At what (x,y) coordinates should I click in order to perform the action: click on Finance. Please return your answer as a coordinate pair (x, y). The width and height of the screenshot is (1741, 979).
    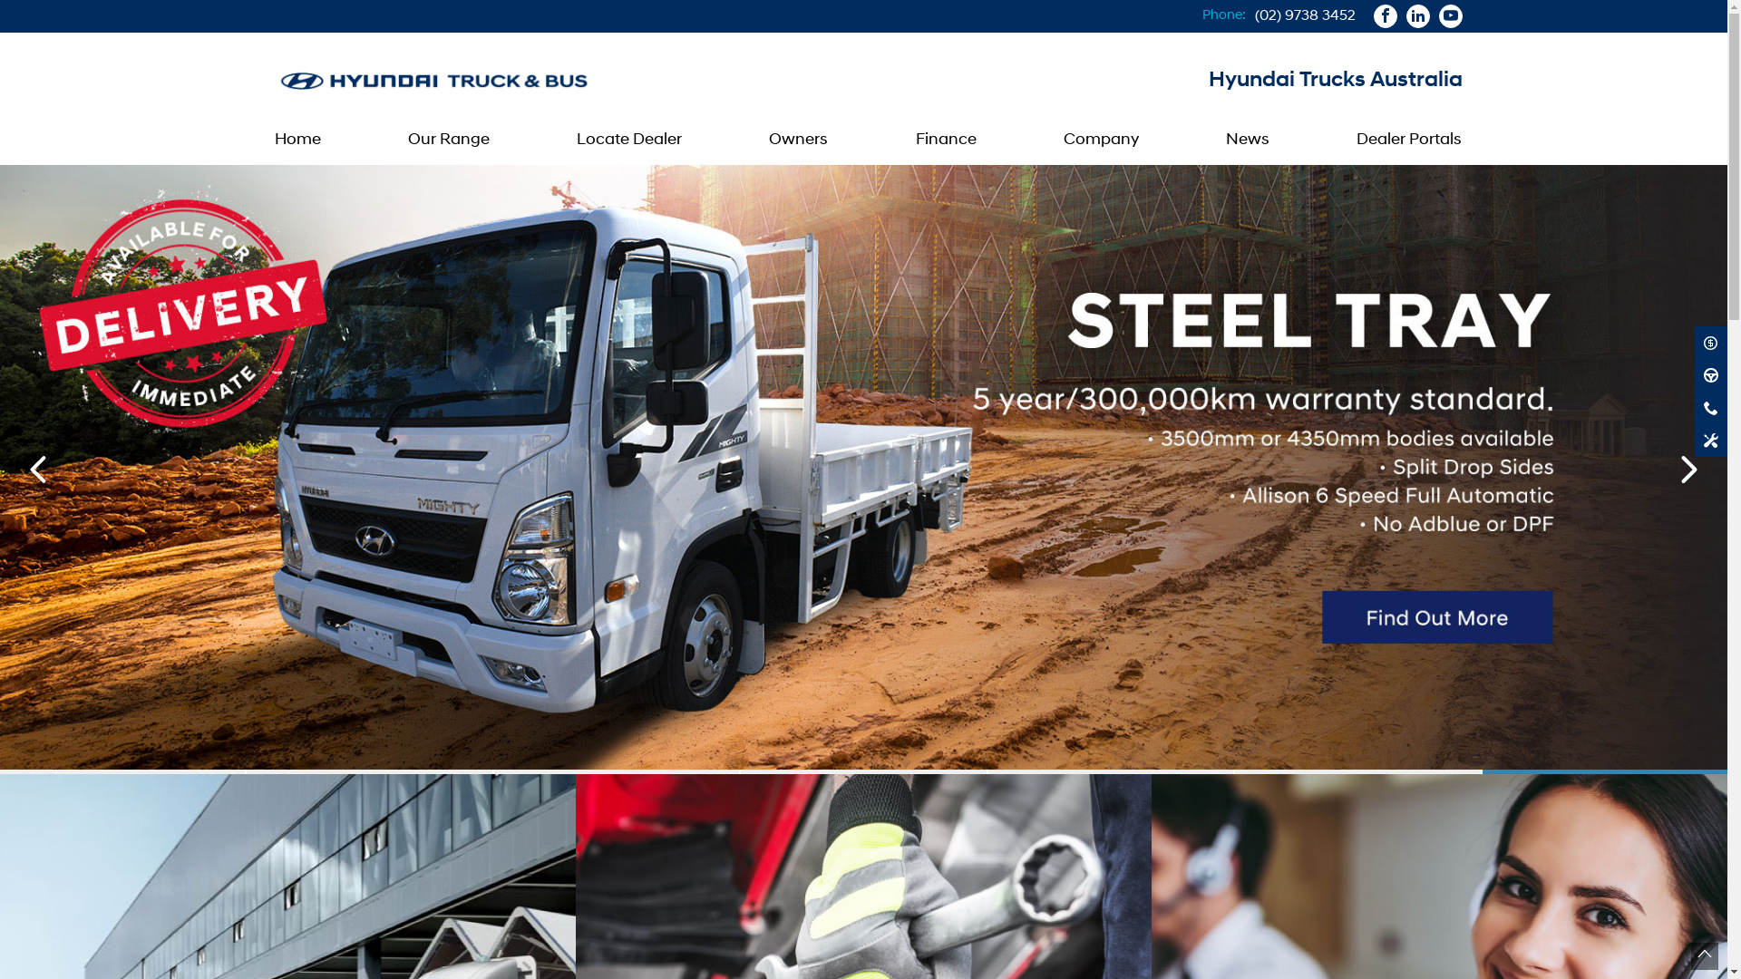
    Looking at the image, I should click on (947, 141).